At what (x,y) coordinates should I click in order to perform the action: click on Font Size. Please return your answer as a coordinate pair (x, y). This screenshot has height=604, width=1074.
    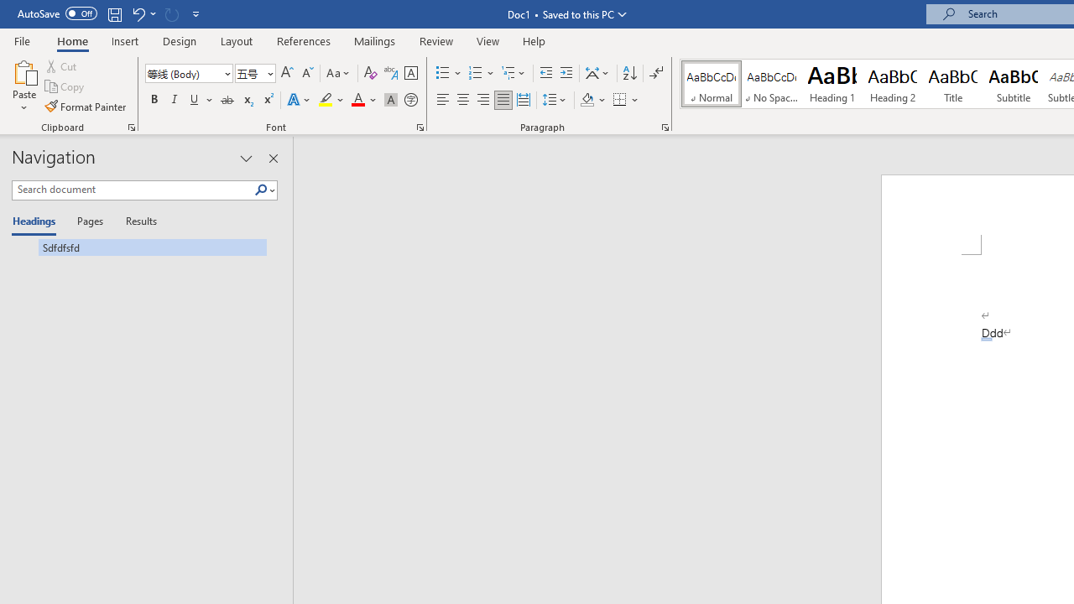
    Looking at the image, I should click on (255, 74).